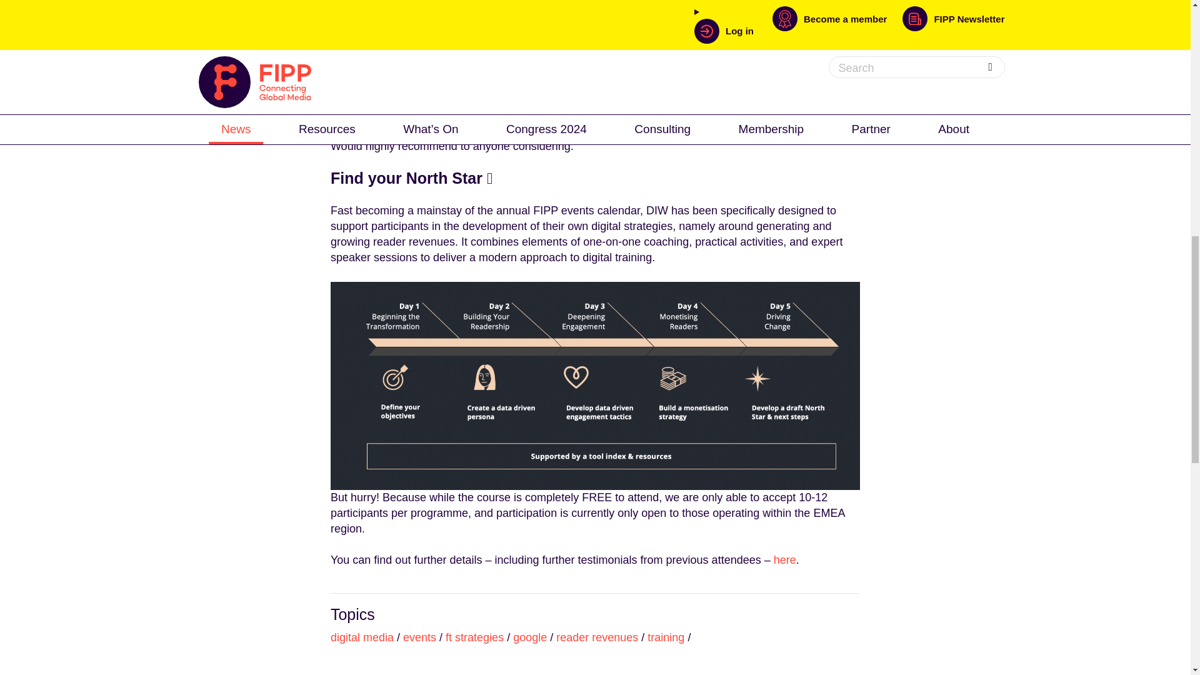  What do you see at coordinates (597, 637) in the screenshot?
I see `reader revenues` at bounding box center [597, 637].